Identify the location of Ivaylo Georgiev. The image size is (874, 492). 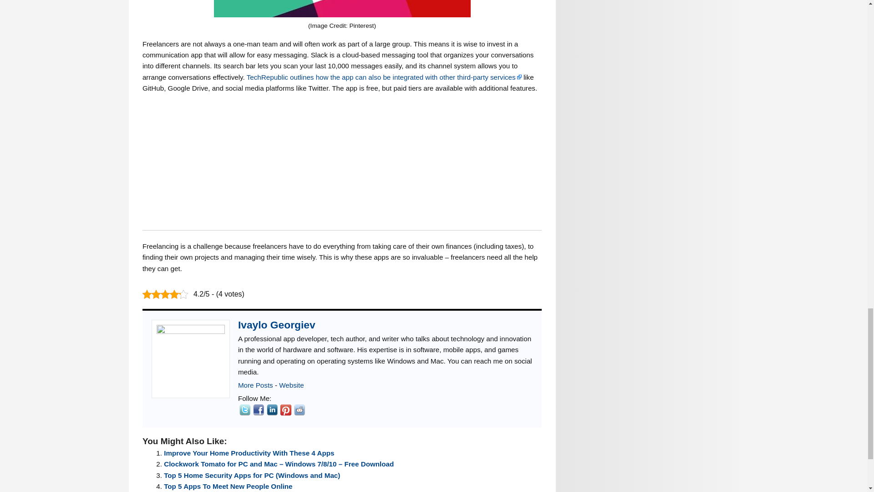
(277, 324).